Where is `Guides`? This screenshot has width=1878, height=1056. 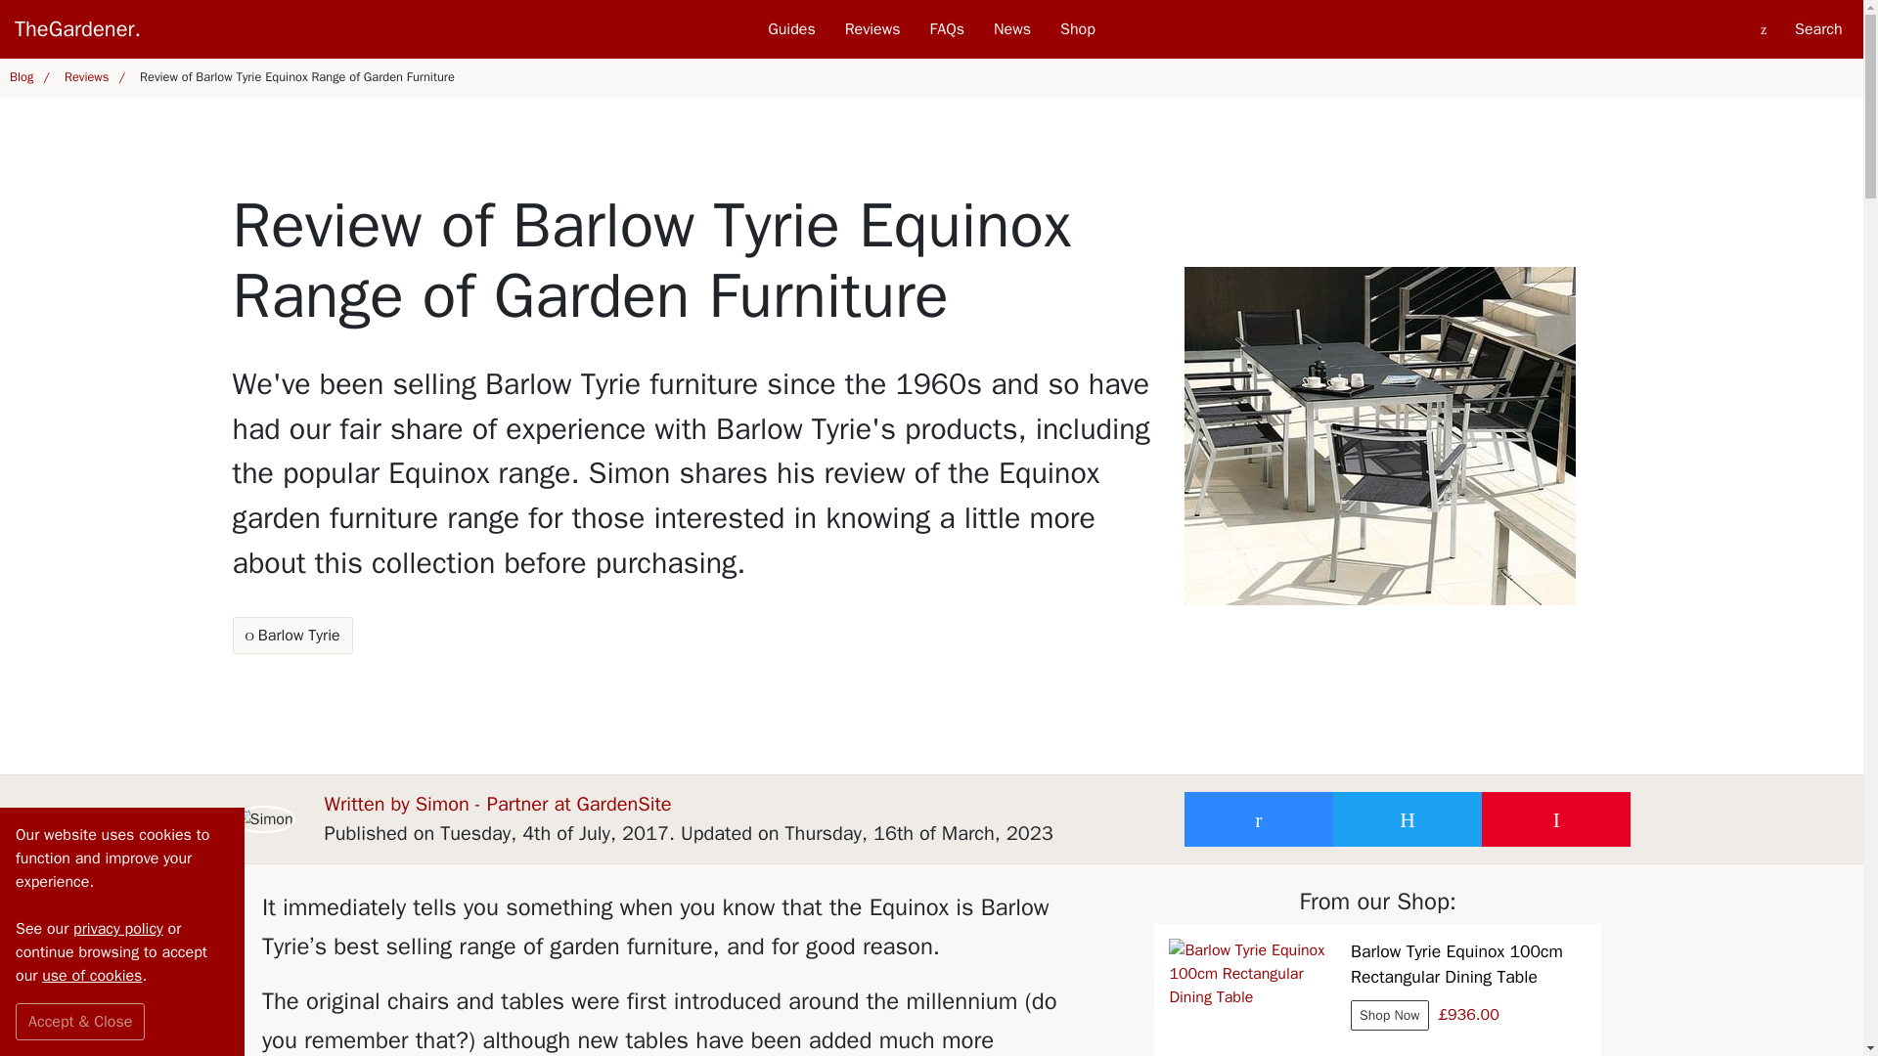
Guides is located at coordinates (790, 29).